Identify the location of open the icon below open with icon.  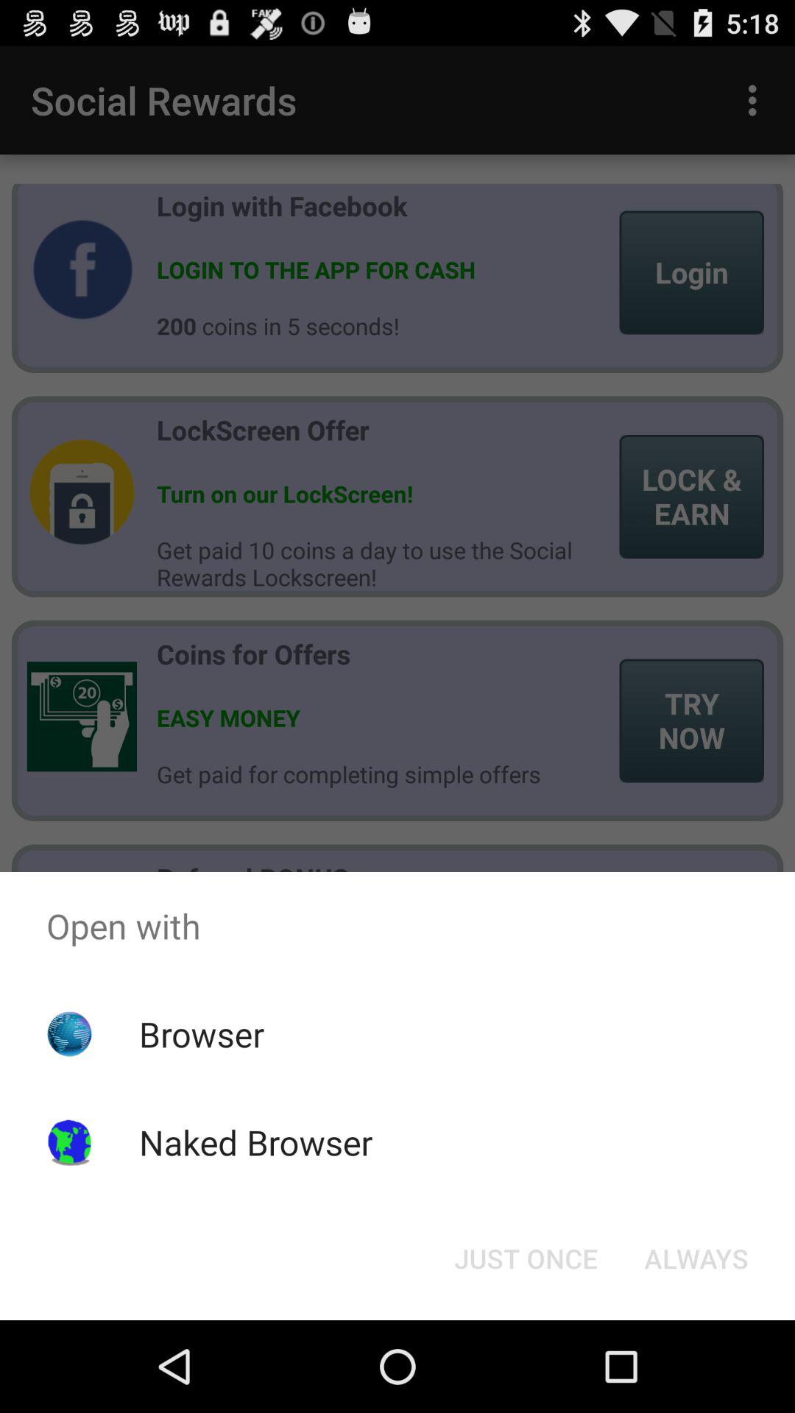
(696, 1258).